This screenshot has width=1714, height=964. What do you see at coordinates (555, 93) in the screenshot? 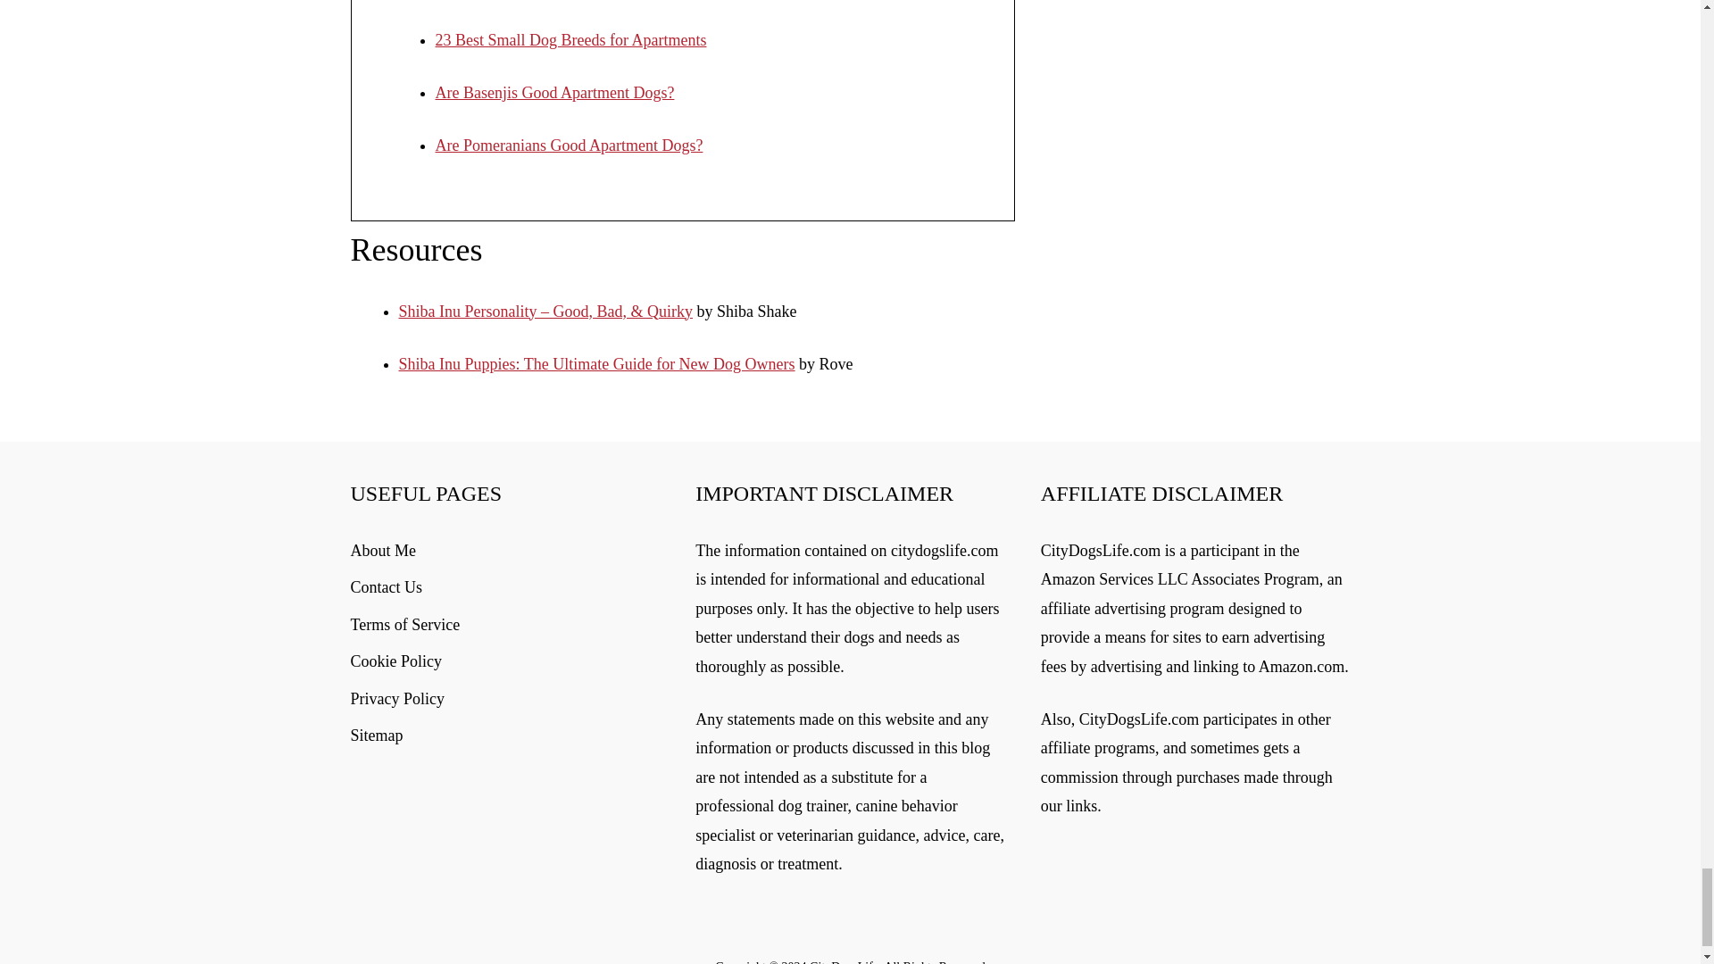
I see `Are Basenjis Good Apartment Dogs?` at bounding box center [555, 93].